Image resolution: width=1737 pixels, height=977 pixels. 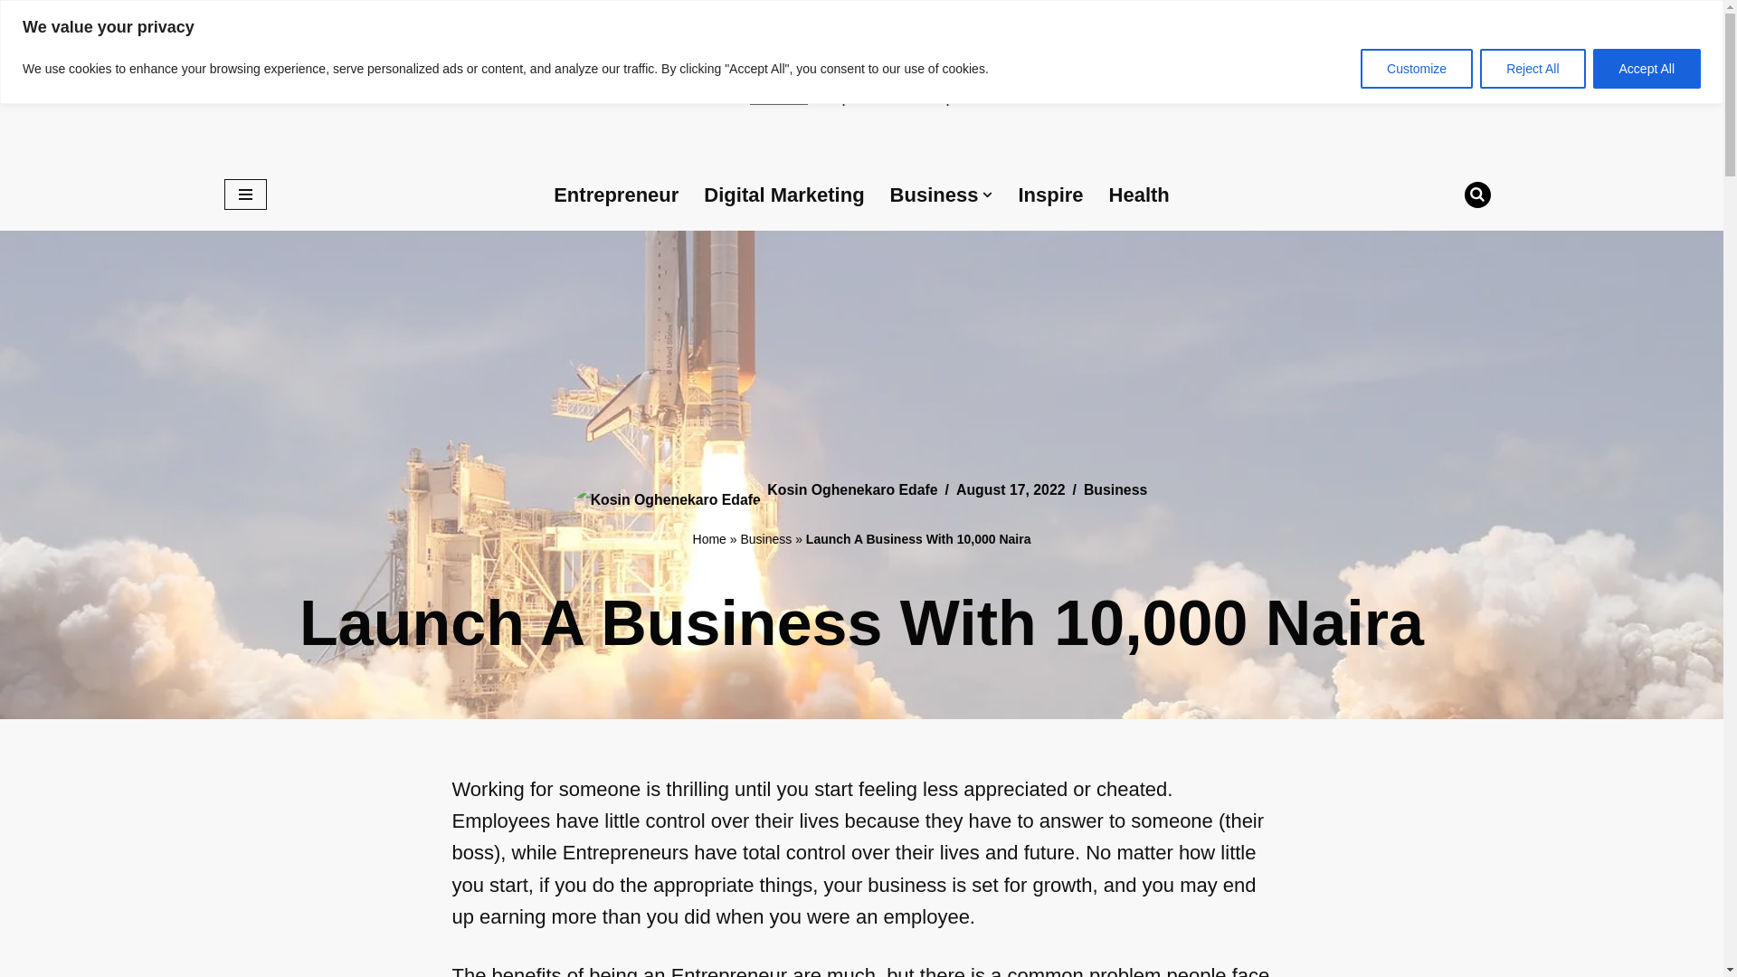 What do you see at coordinates (1532, 69) in the screenshot?
I see `Accept All` at bounding box center [1532, 69].